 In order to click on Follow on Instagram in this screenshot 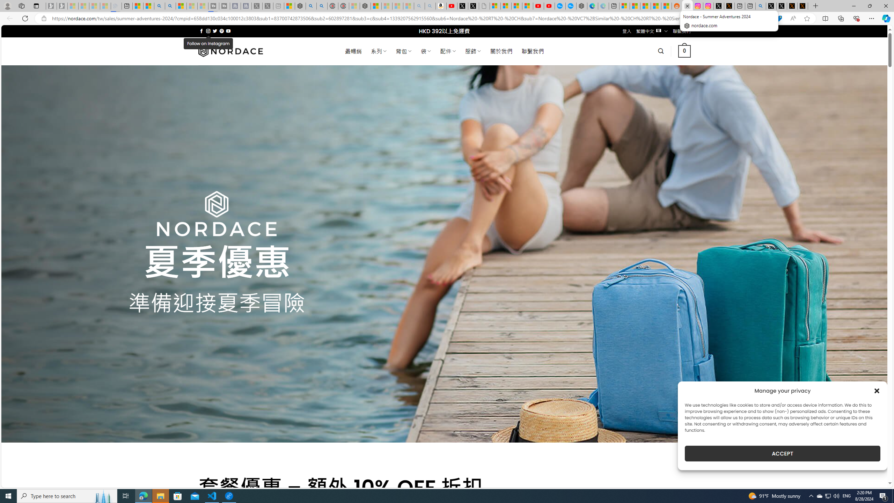, I will do `click(208, 31)`.